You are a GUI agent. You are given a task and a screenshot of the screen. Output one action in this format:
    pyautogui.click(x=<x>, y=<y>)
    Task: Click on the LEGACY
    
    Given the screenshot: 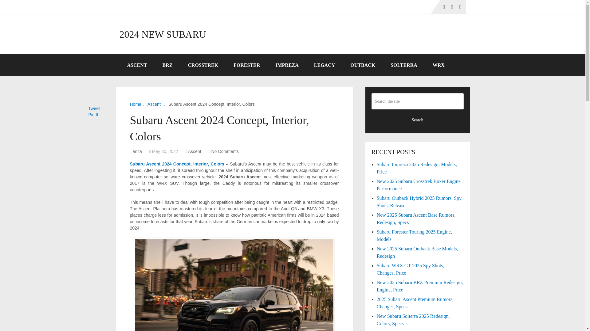 What is the action you would take?
    pyautogui.click(x=324, y=65)
    